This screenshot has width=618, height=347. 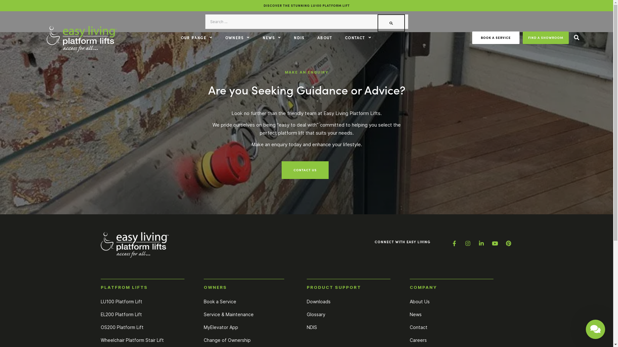 What do you see at coordinates (419, 301) in the screenshot?
I see `About Us` at bounding box center [419, 301].